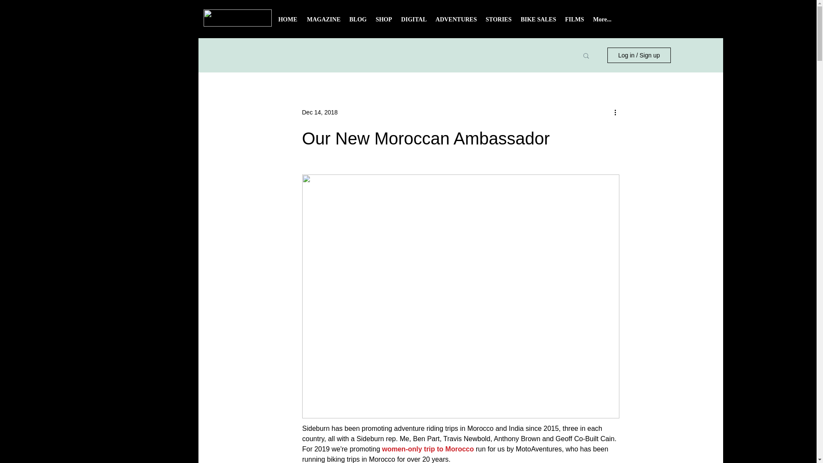 The height and width of the screenshot is (463, 823). Describe the element at coordinates (538, 22) in the screenshot. I see `BIKE SALES` at that location.